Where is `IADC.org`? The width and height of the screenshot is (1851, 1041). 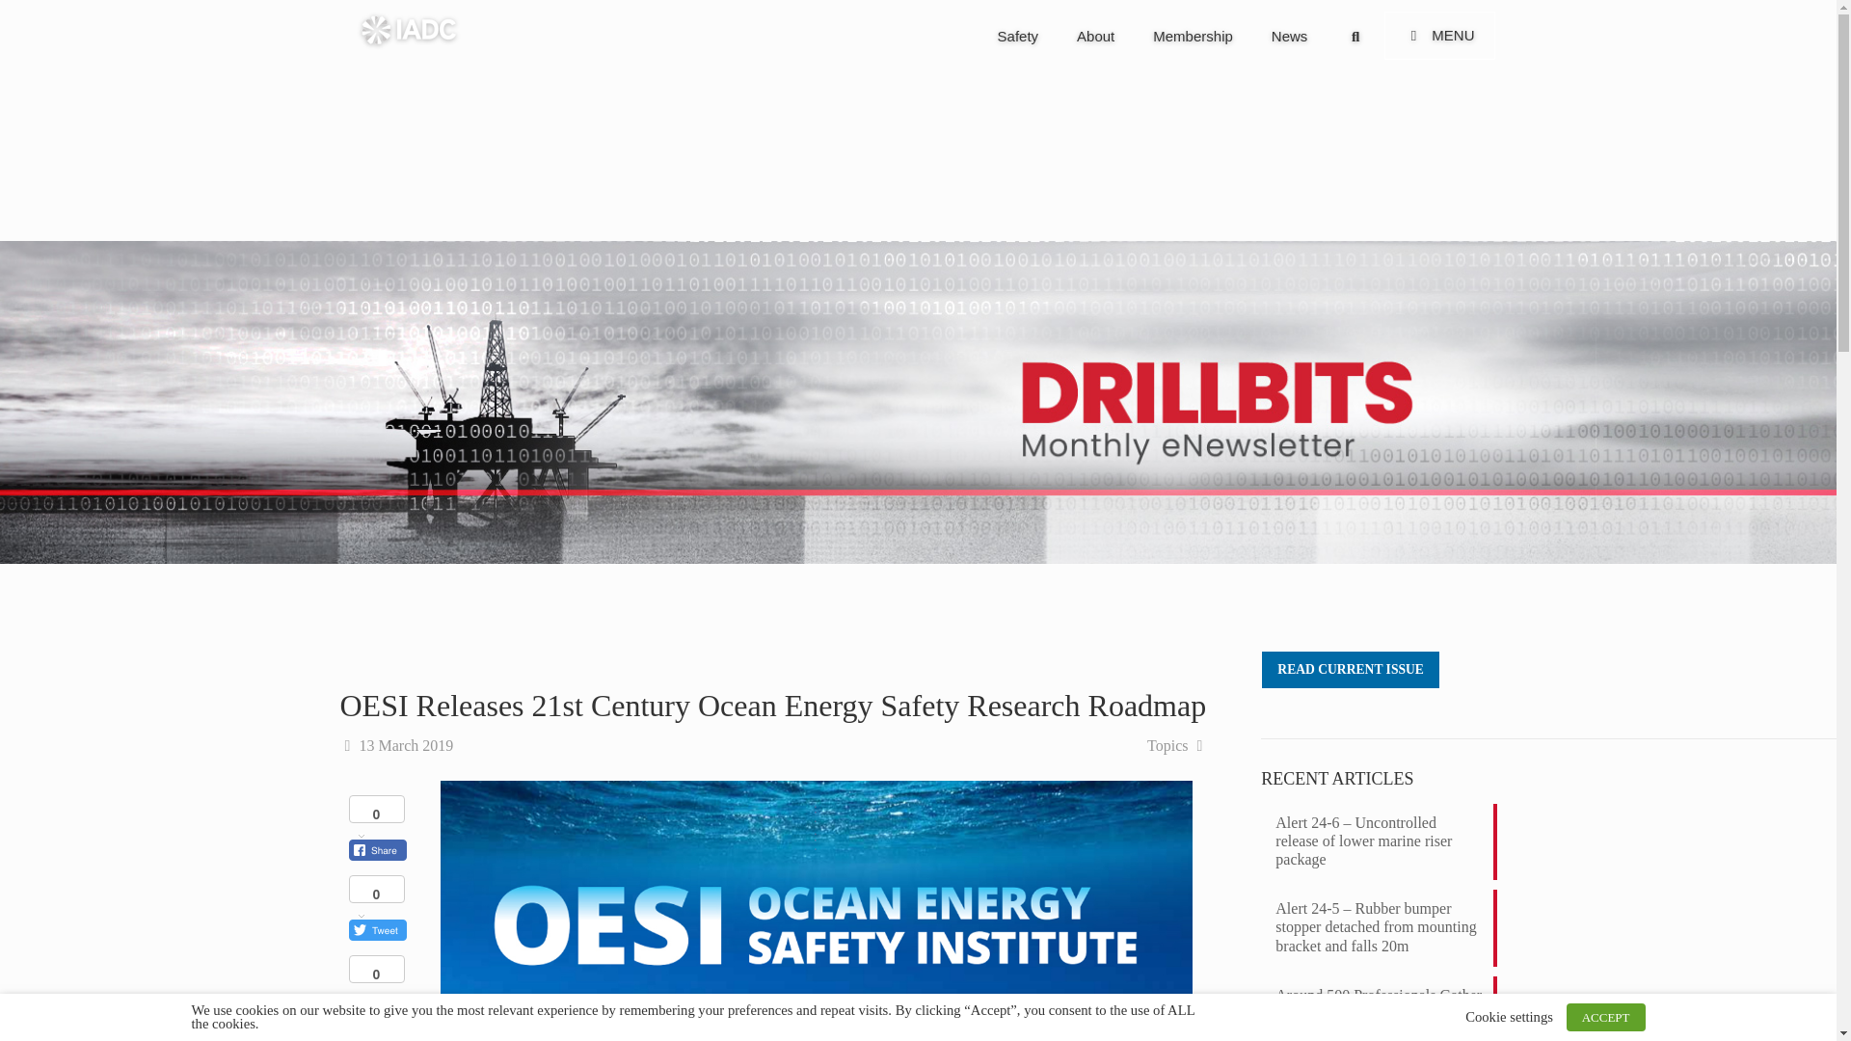
IADC.org is located at coordinates (1237, 35).